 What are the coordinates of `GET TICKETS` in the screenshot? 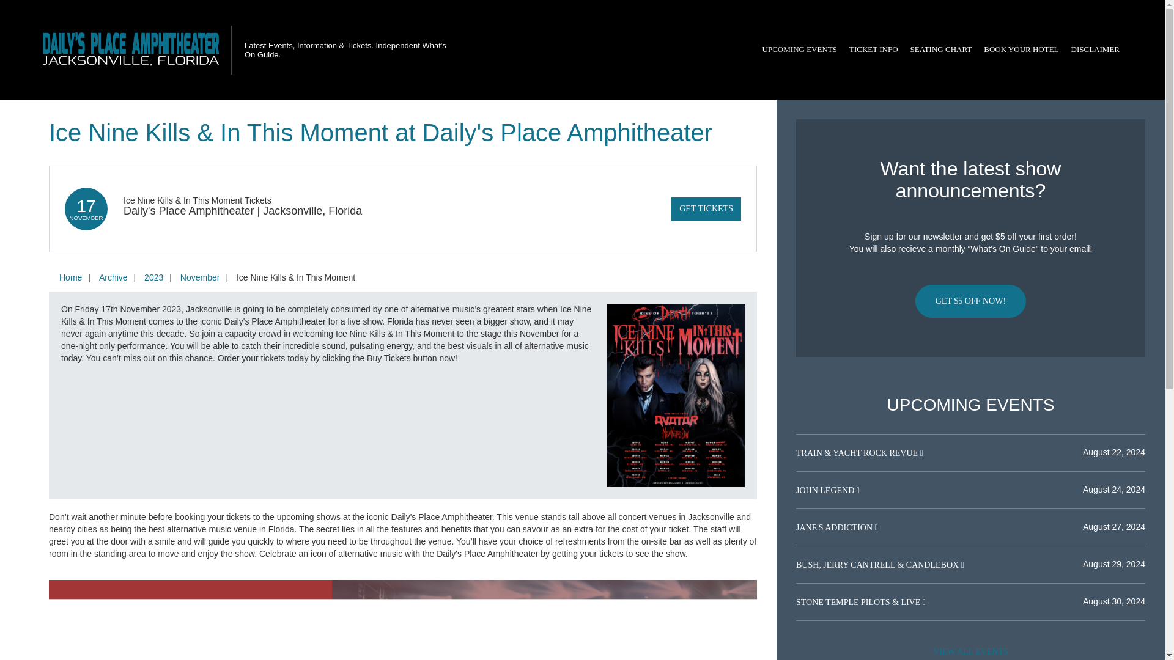 It's located at (706, 208).